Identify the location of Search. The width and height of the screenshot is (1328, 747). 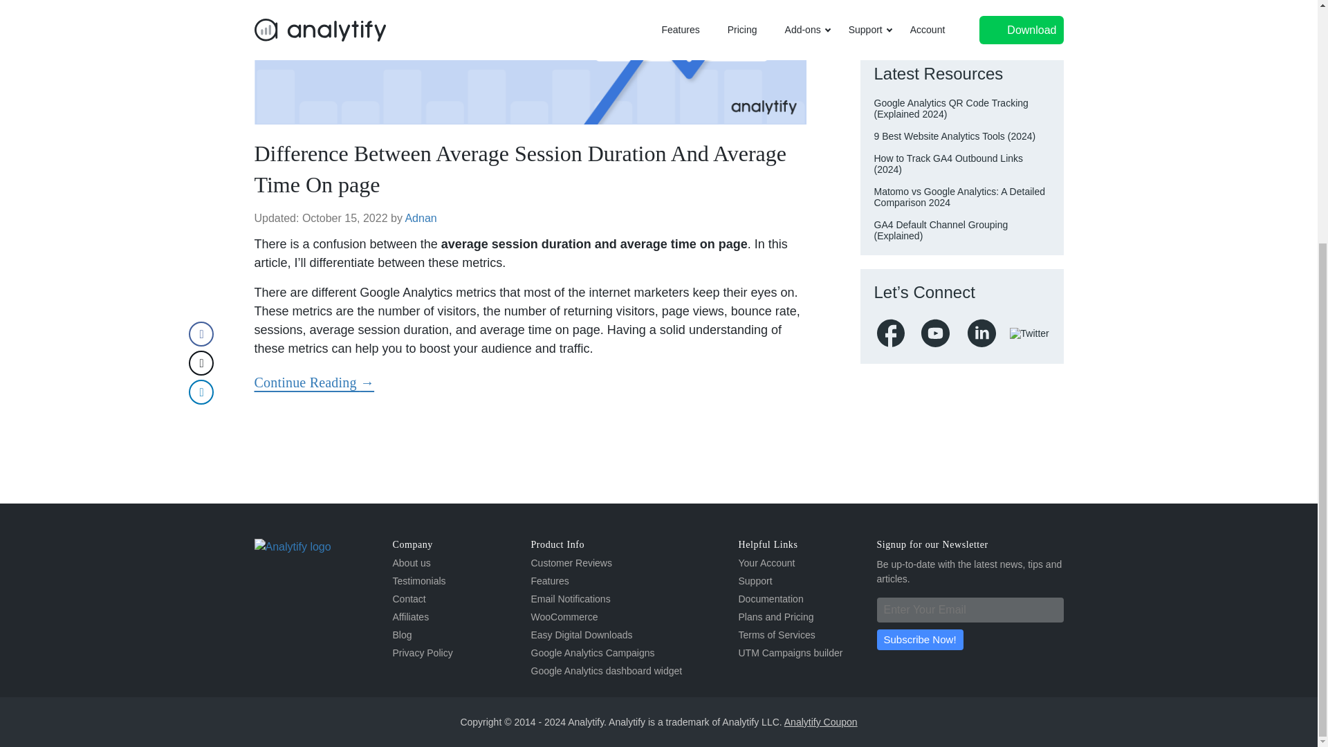
(1043, 18).